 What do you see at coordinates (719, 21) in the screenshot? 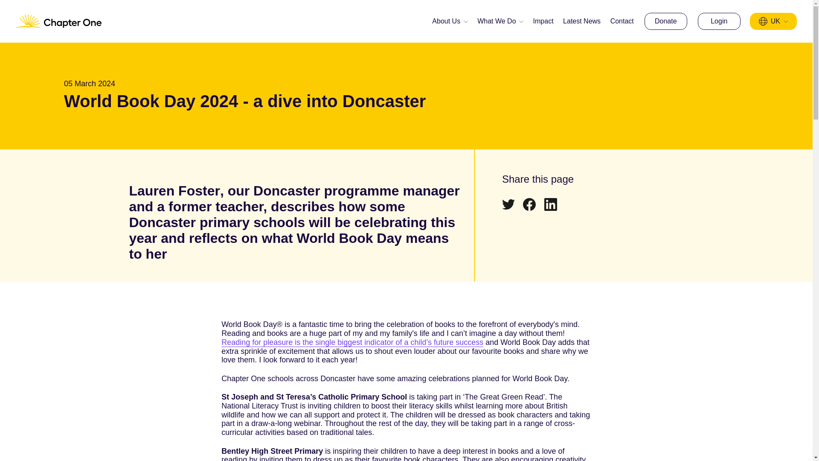
I see `Login` at bounding box center [719, 21].